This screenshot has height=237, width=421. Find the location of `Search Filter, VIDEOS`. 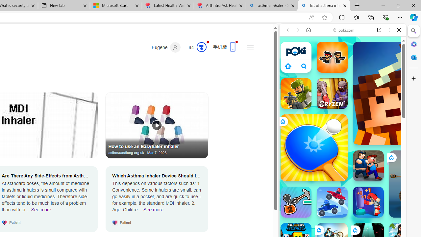

Search Filter, VIDEOS is located at coordinates (331, 75).